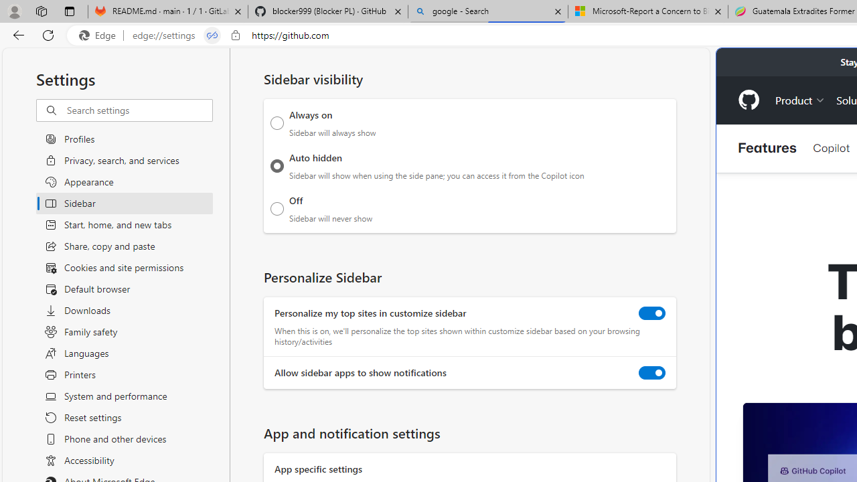 Image resolution: width=857 pixels, height=482 pixels. Describe the element at coordinates (139, 110) in the screenshot. I see `Search settings` at that location.